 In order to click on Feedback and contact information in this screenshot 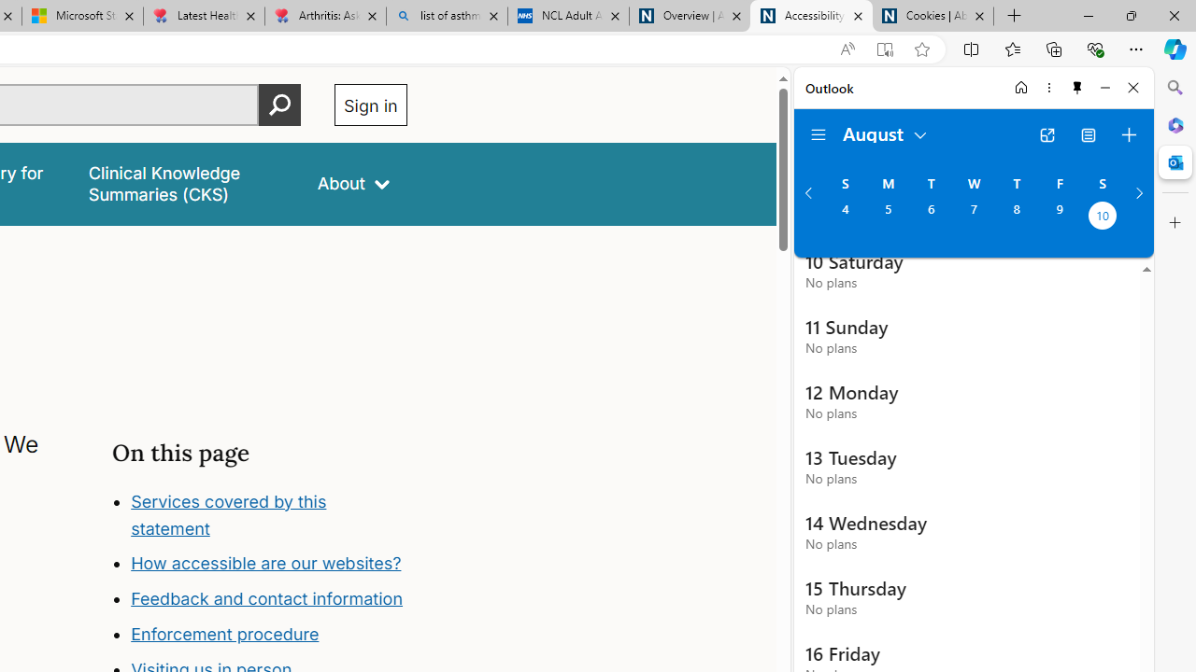, I will do `click(269, 599)`.